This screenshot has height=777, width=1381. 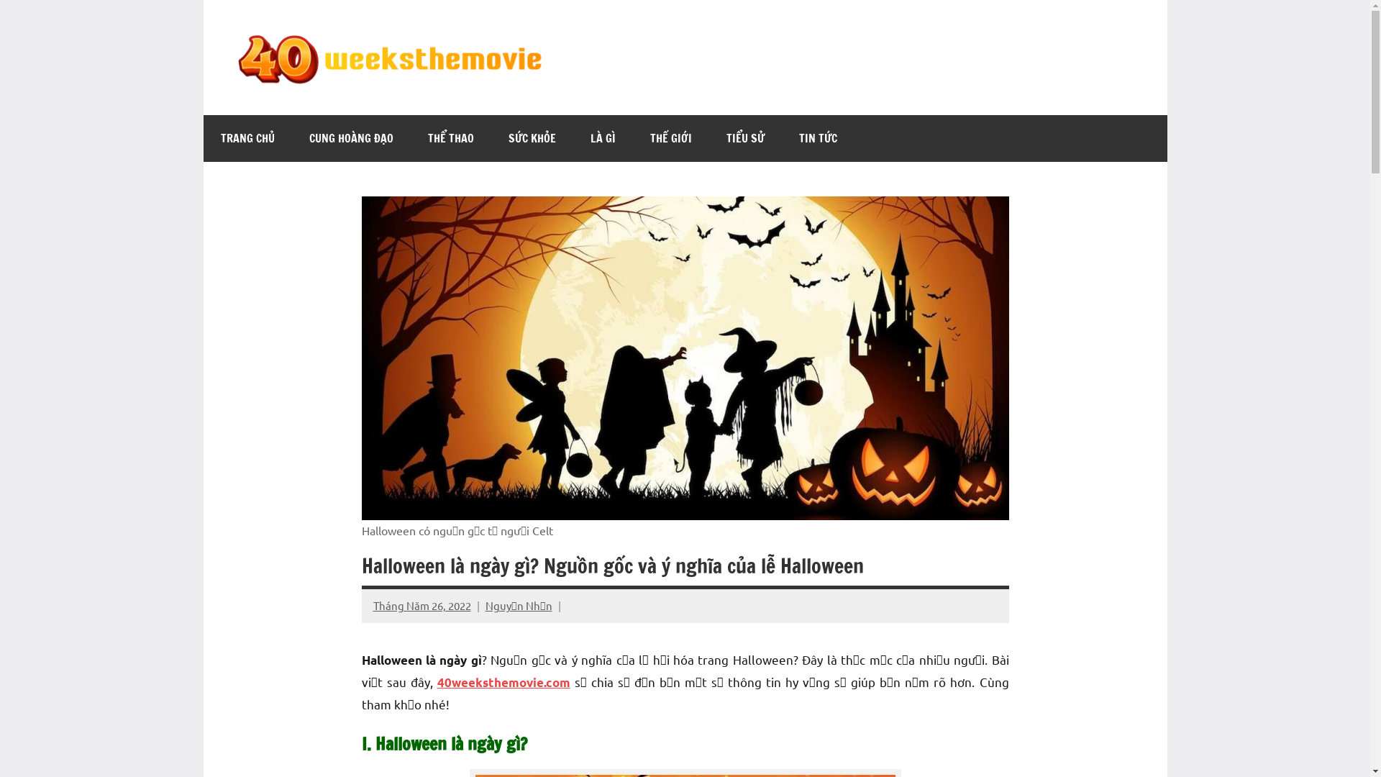 I want to click on 40weeksthemovie.com, so click(x=503, y=682).